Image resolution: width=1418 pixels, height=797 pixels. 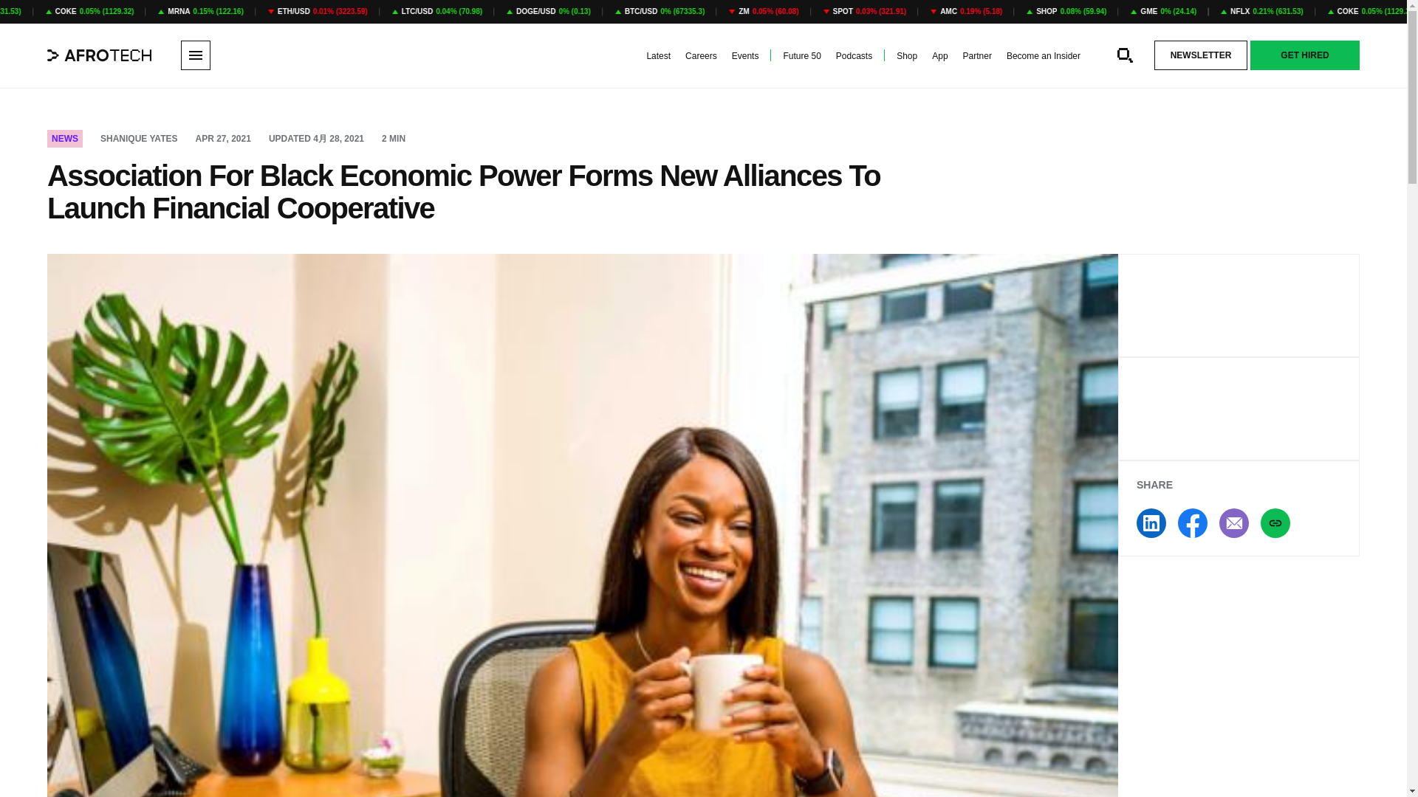 What do you see at coordinates (701, 56) in the screenshot?
I see `Careers` at bounding box center [701, 56].